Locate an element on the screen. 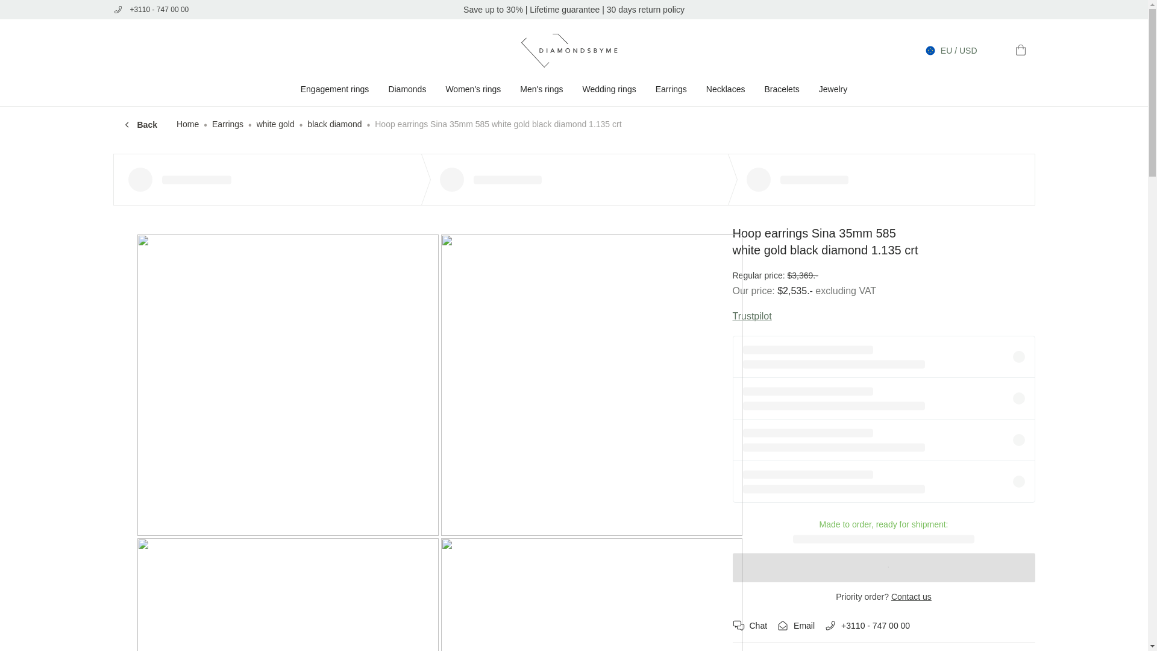  Engagement rings is located at coordinates (335, 89).